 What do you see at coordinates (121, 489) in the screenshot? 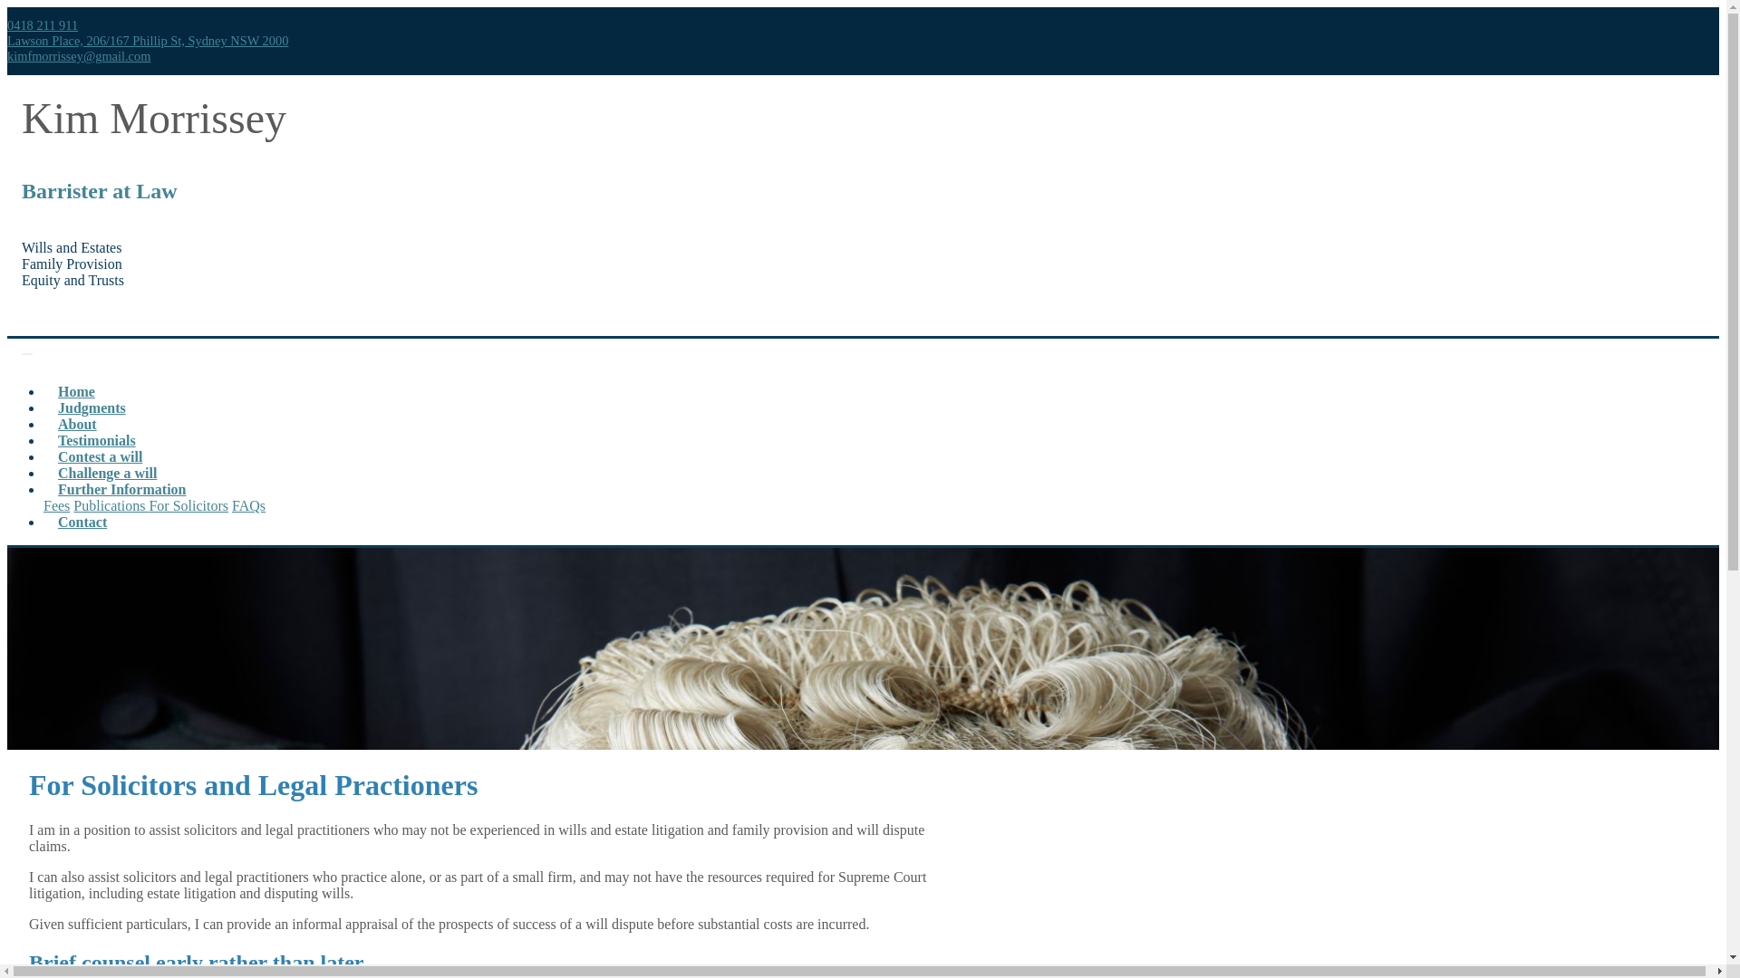
I see `Further Information` at bounding box center [121, 489].